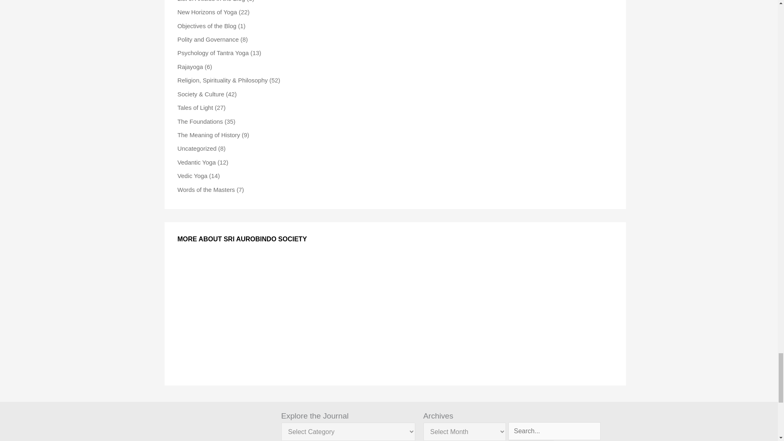 This screenshot has height=441, width=784. I want to click on List of Articles in the Blog, so click(211, 1).